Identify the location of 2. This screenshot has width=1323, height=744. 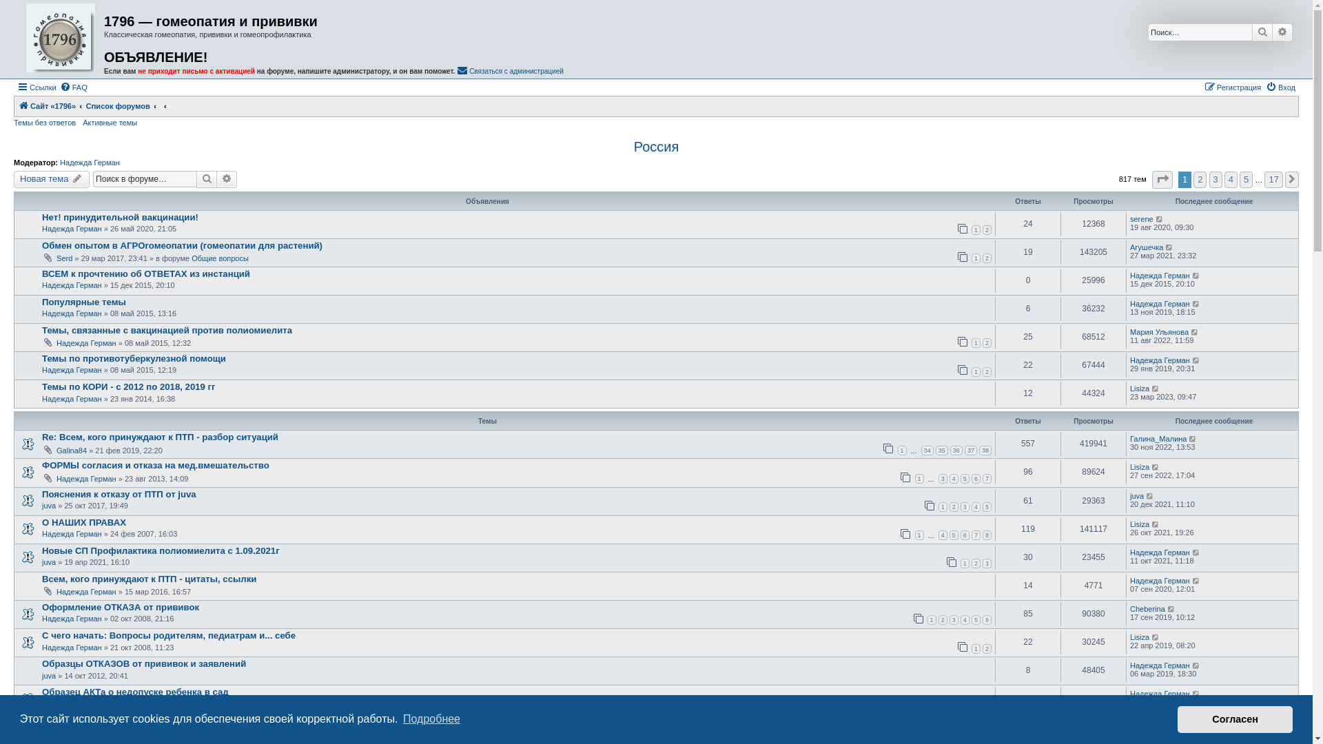
(1200, 180).